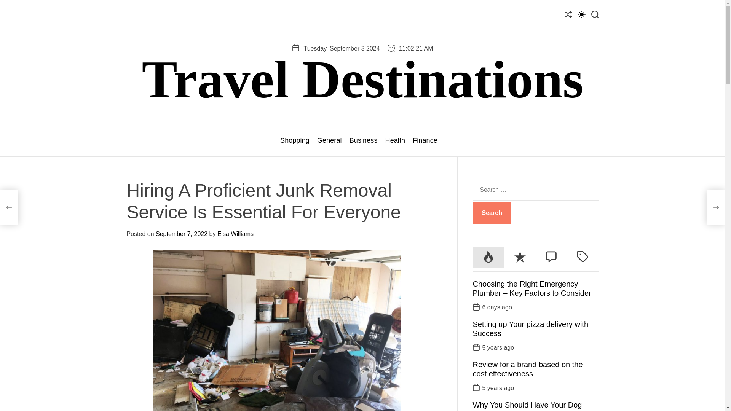 The image size is (731, 411). I want to click on Popular, so click(488, 257).